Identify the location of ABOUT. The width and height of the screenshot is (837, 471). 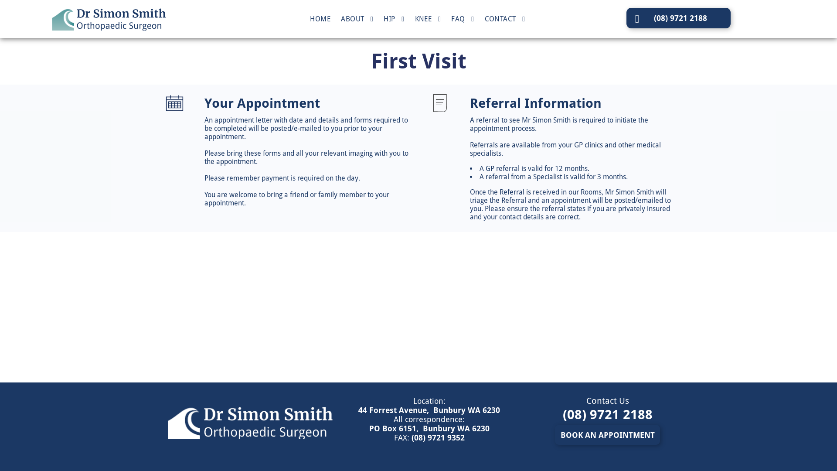
(357, 19).